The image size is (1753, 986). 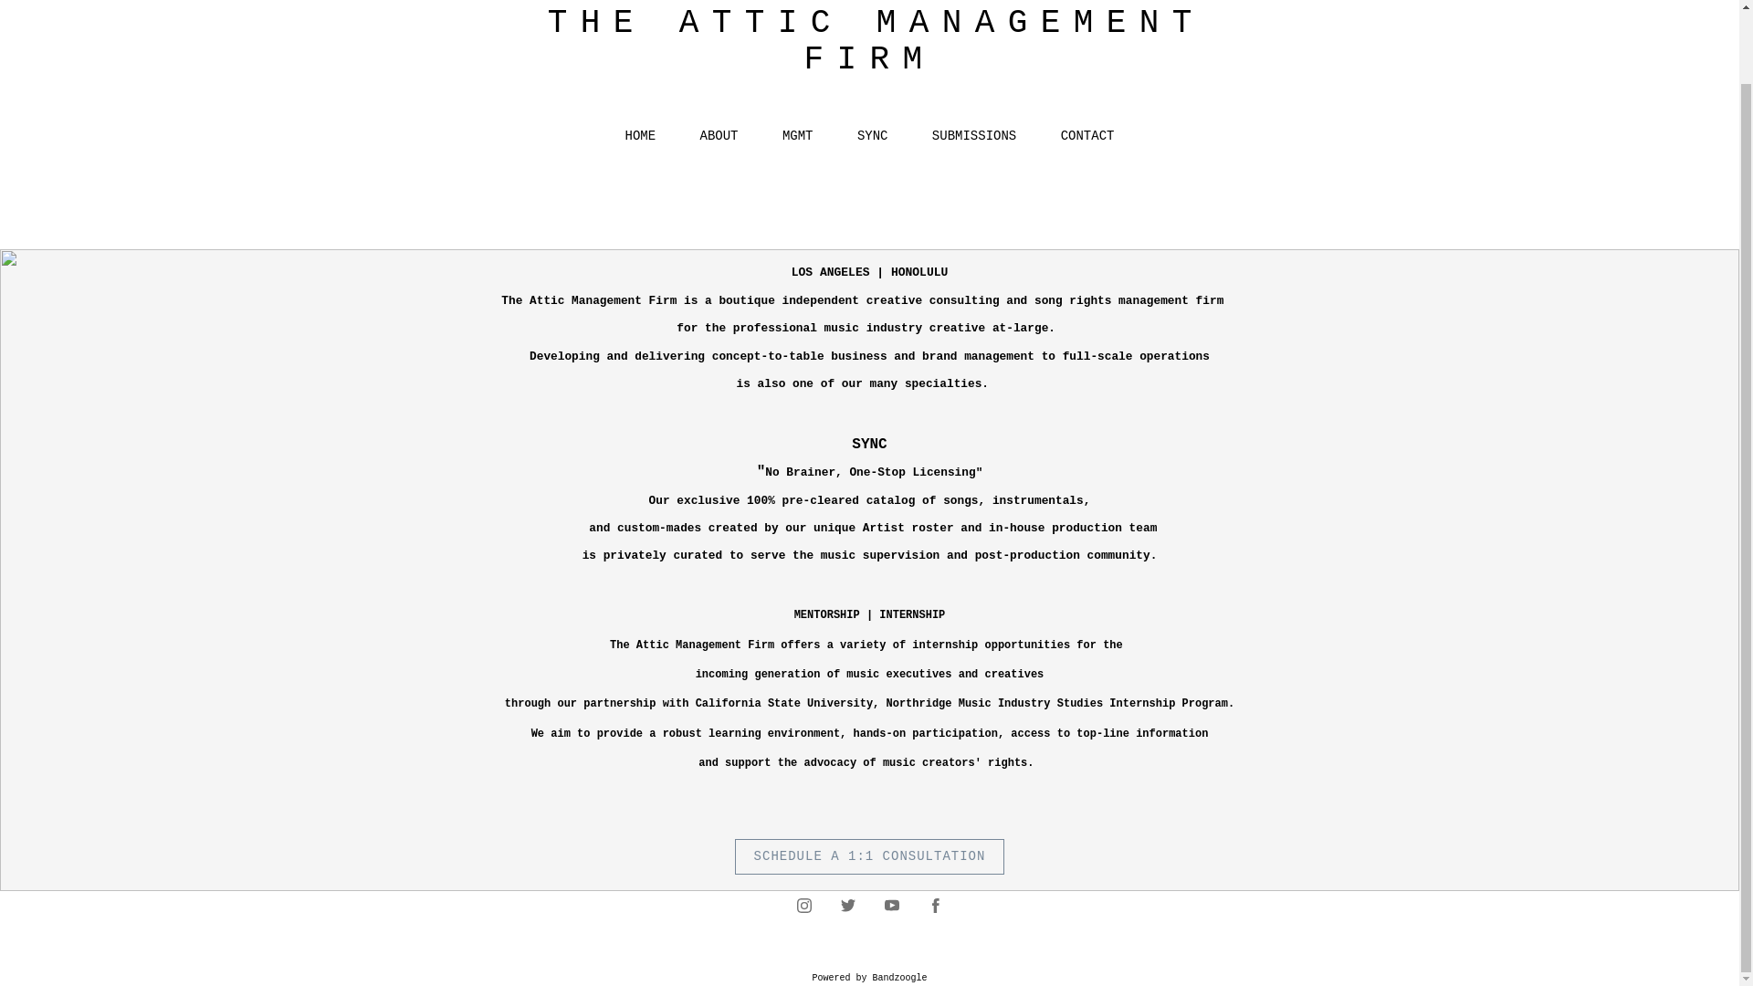 I want to click on SCHEDULE A 1:1 CONSULTATION, so click(x=869, y=857).